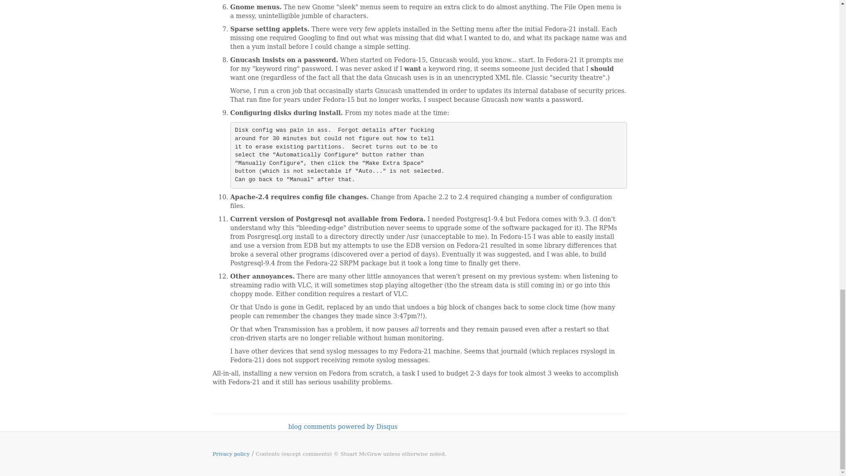 Image resolution: width=846 pixels, height=476 pixels. Describe the element at coordinates (343, 427) in the screenshot. I see `blog comments powered by Disqus` at that location.